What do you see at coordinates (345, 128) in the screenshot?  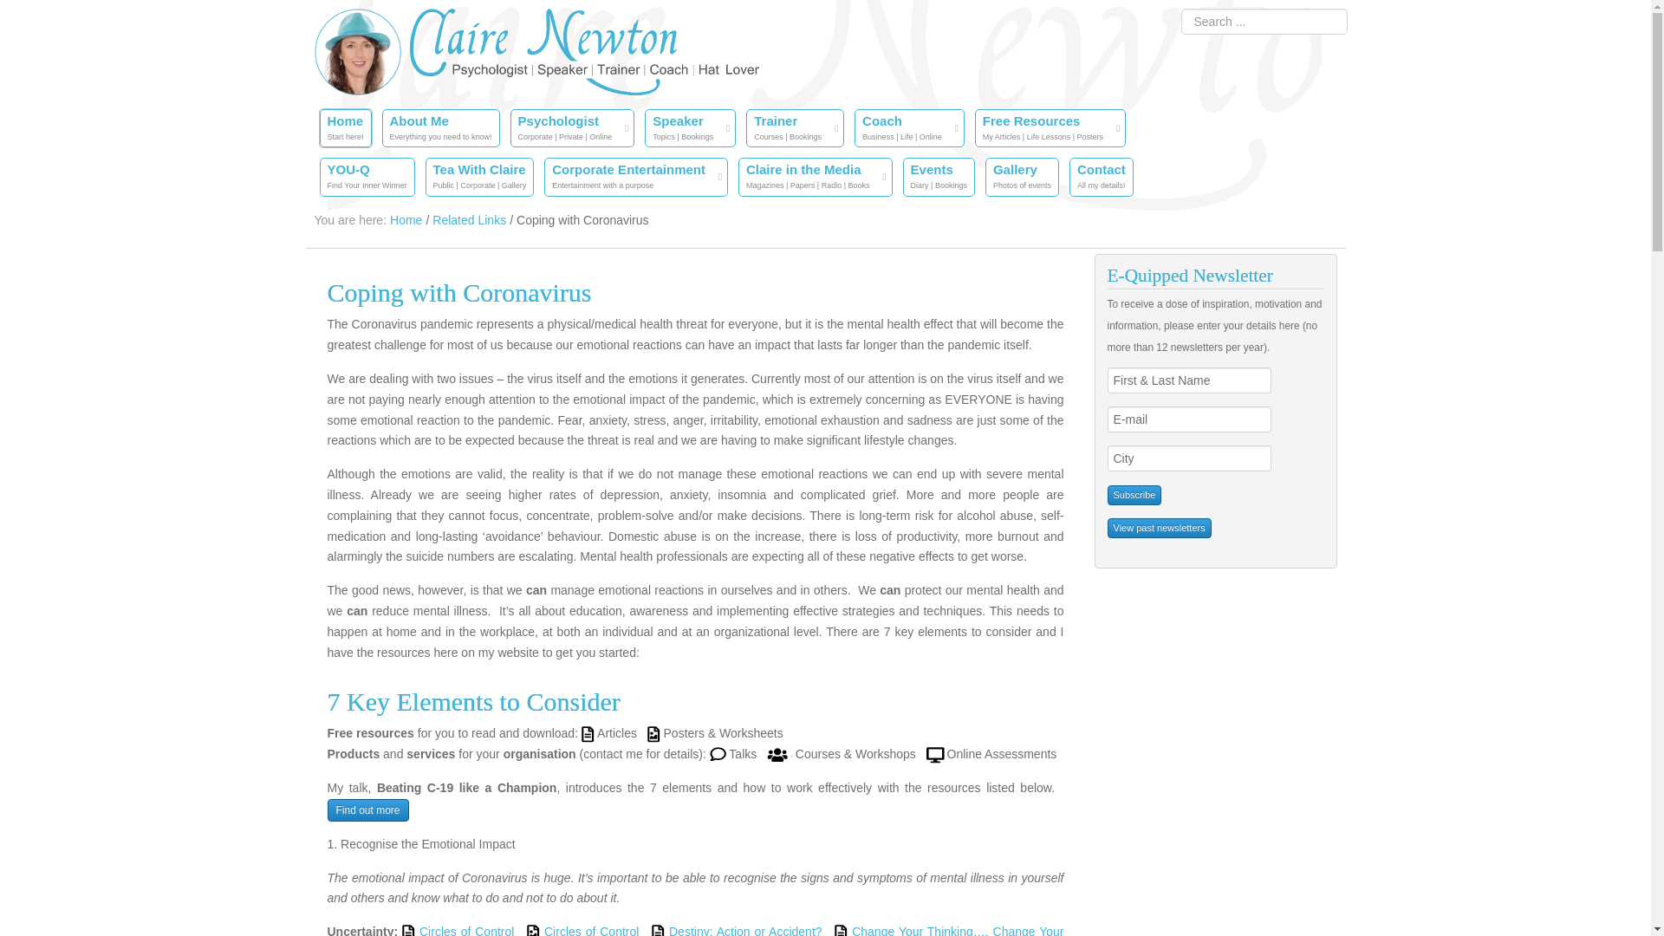 I see `E-mail` at bounding box center [345, 128].